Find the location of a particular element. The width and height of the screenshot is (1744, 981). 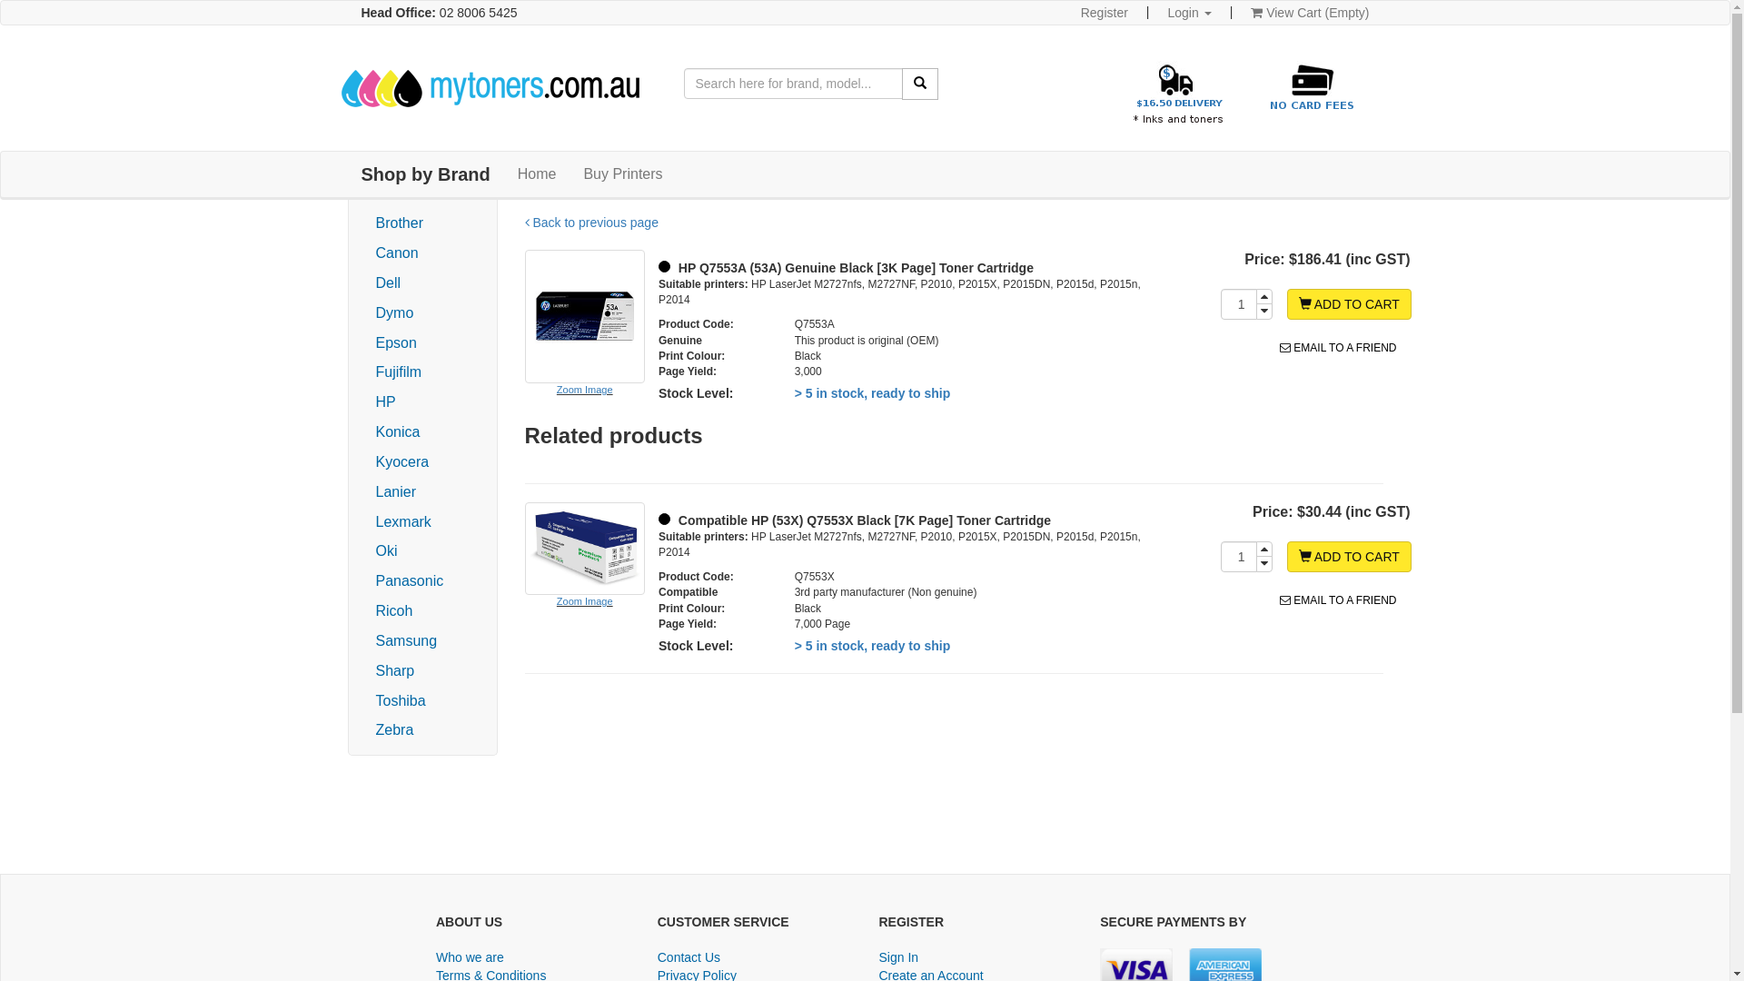

Back to previous page is located at coordinates (592, 216).